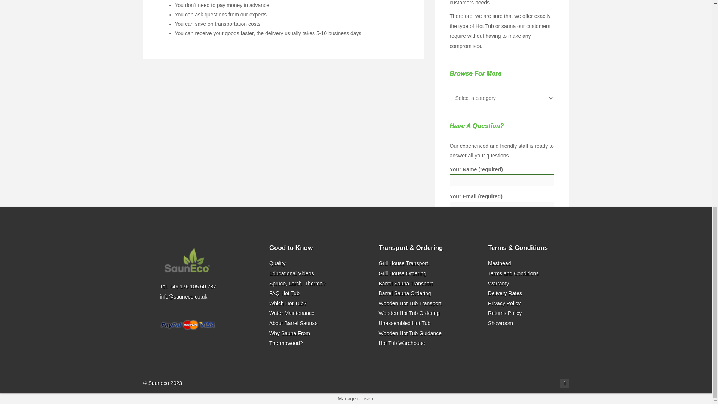 Image resolution: width=718 pixels, height=404 pixels. Describe the element at coordinates (405, 293) in the screenshot. I see `Barrel Sauna Ordering` at that location.